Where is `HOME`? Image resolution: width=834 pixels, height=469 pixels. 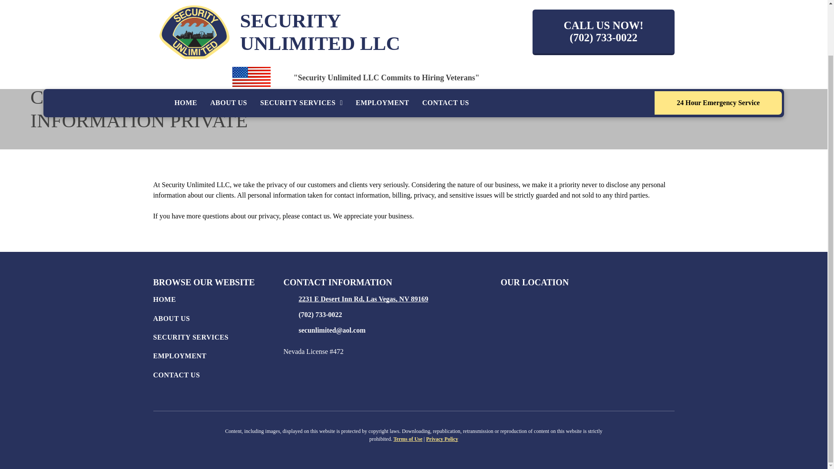 HOME is located at coordinates (218, 301).